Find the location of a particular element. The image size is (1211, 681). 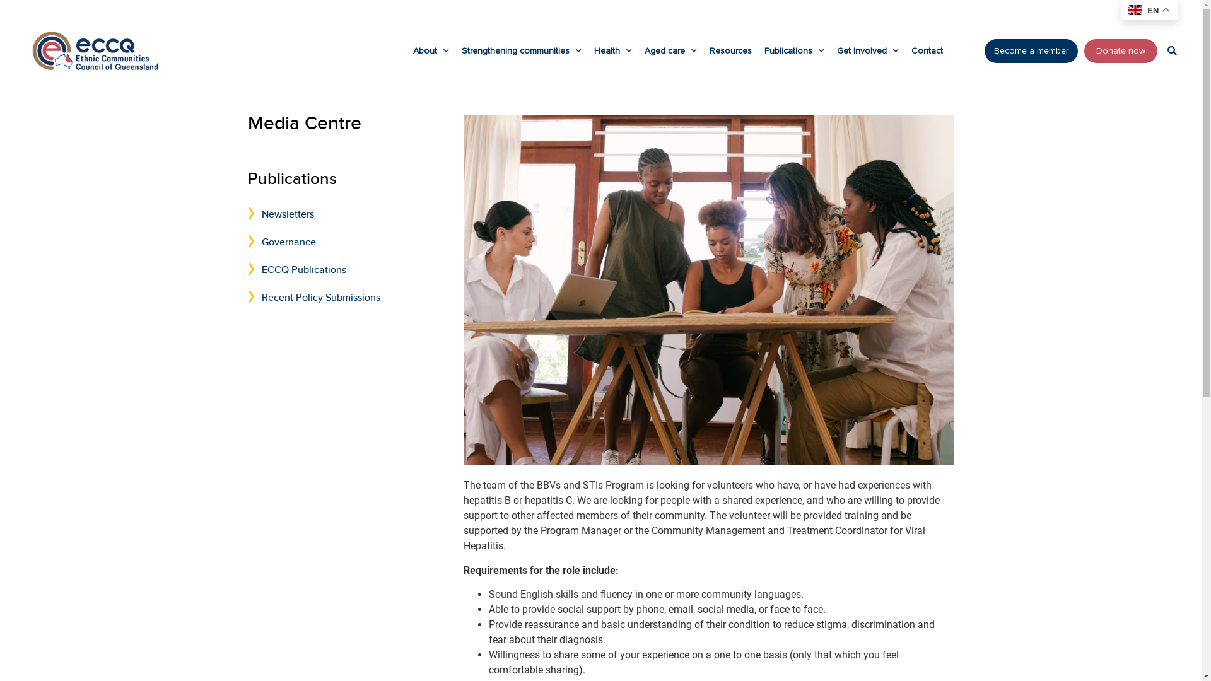

ECCQ Publications is located at coordinates (349, 270).